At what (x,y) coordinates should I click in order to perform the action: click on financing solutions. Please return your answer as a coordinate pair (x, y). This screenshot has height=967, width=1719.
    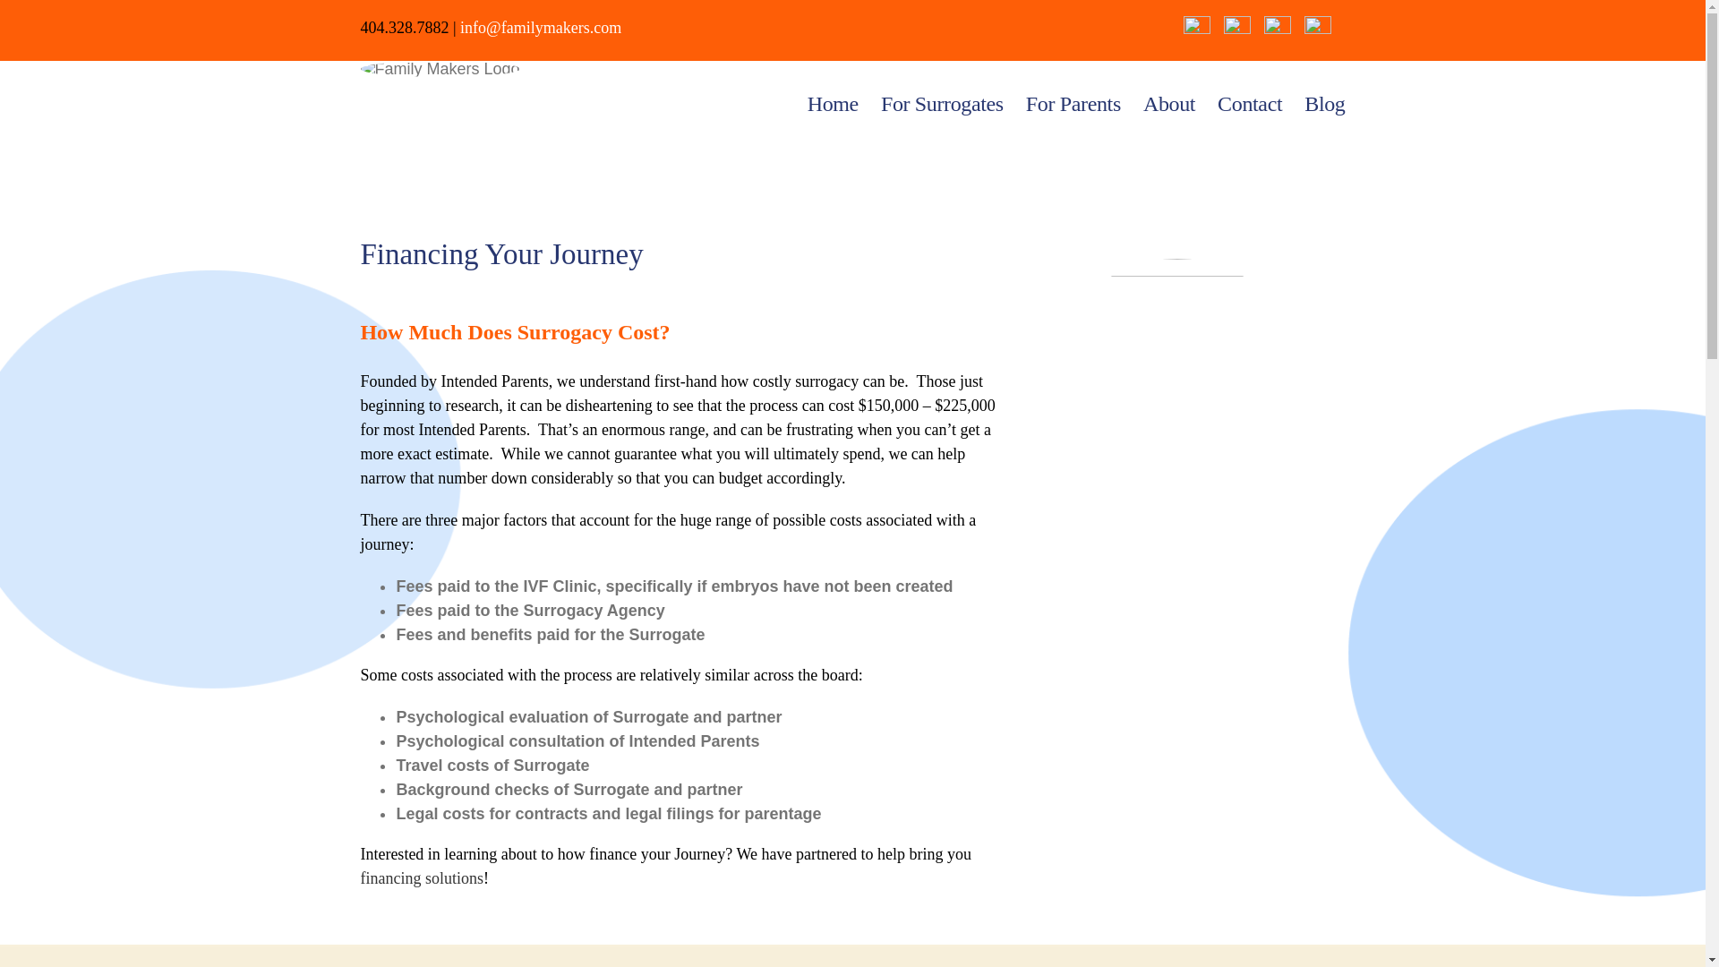
    Looking at the image, I should click on (421, 877).